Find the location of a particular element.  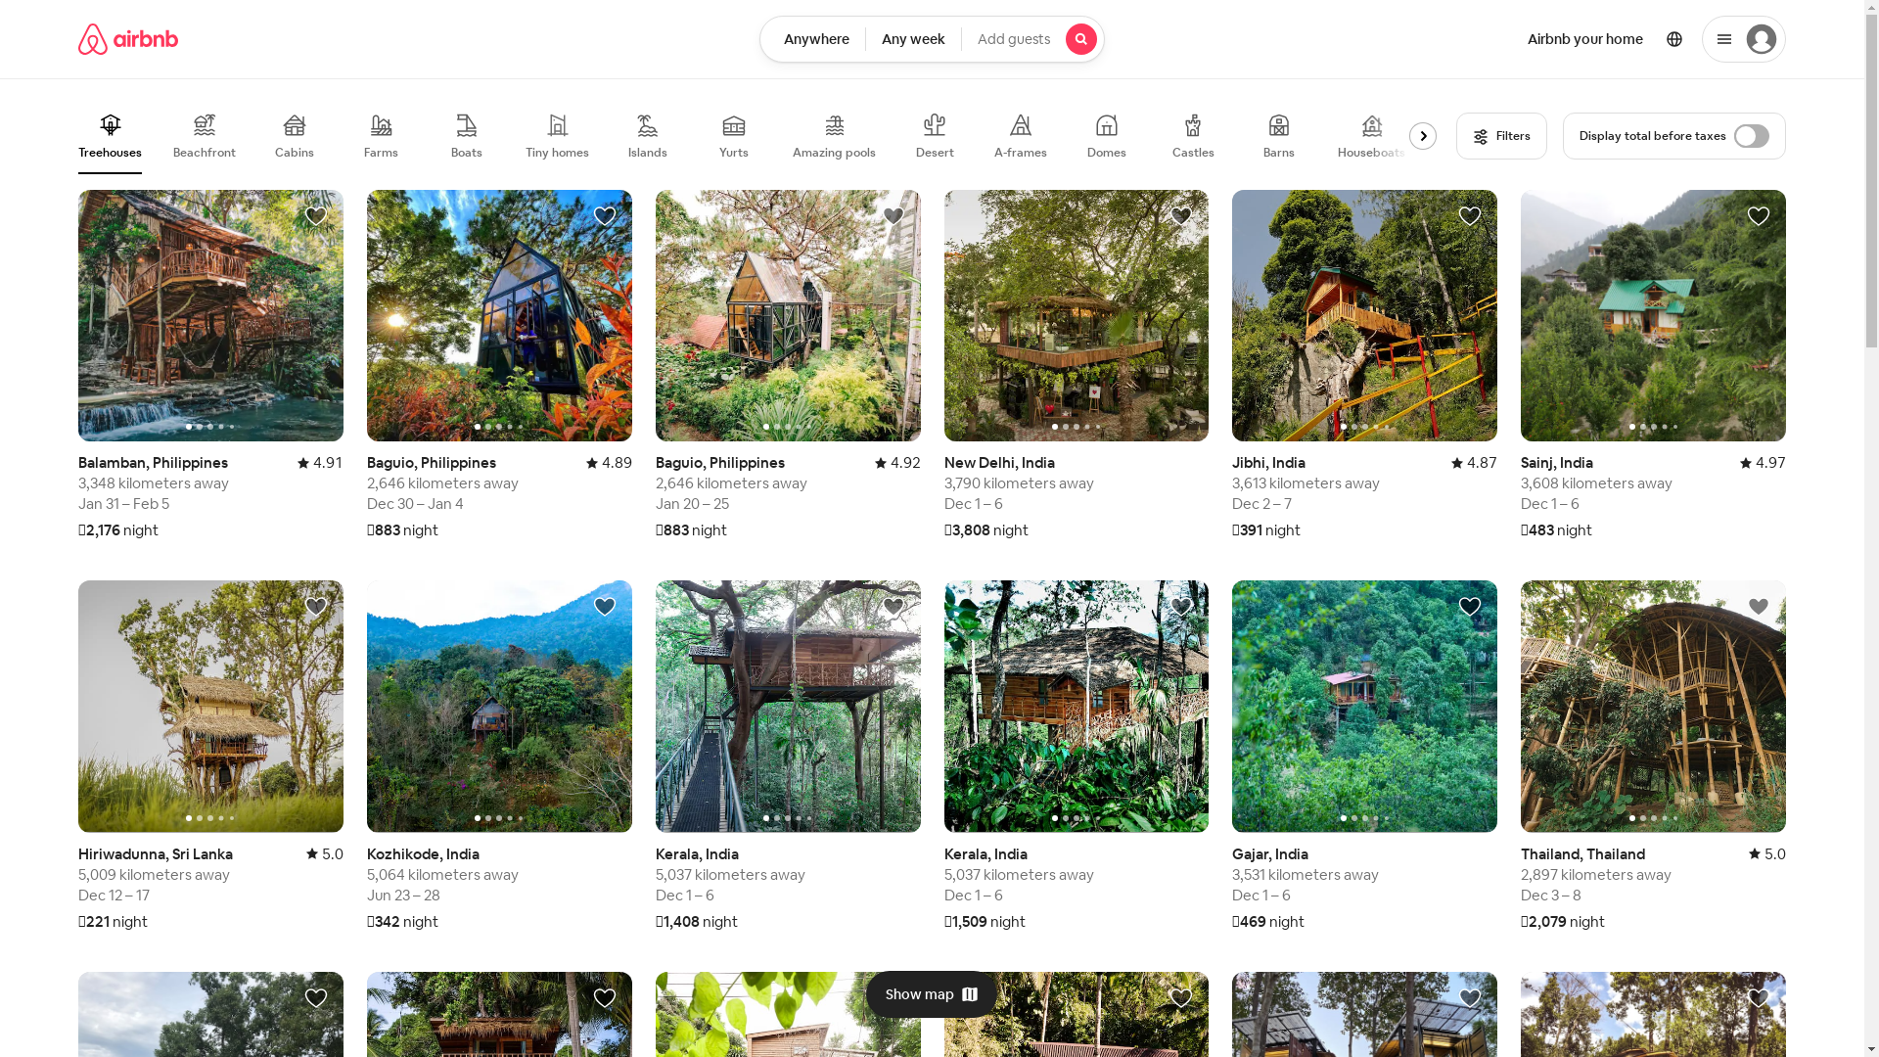

Show map is located at coordinates (932, 994).